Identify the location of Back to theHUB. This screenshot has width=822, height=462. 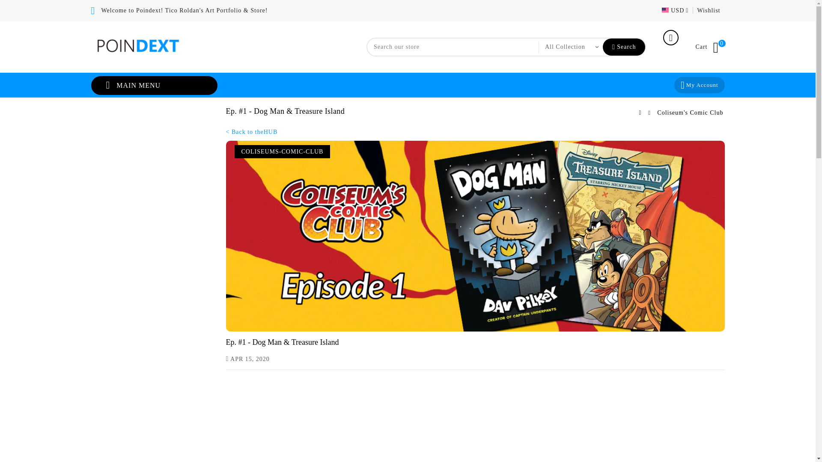
(624, 47).